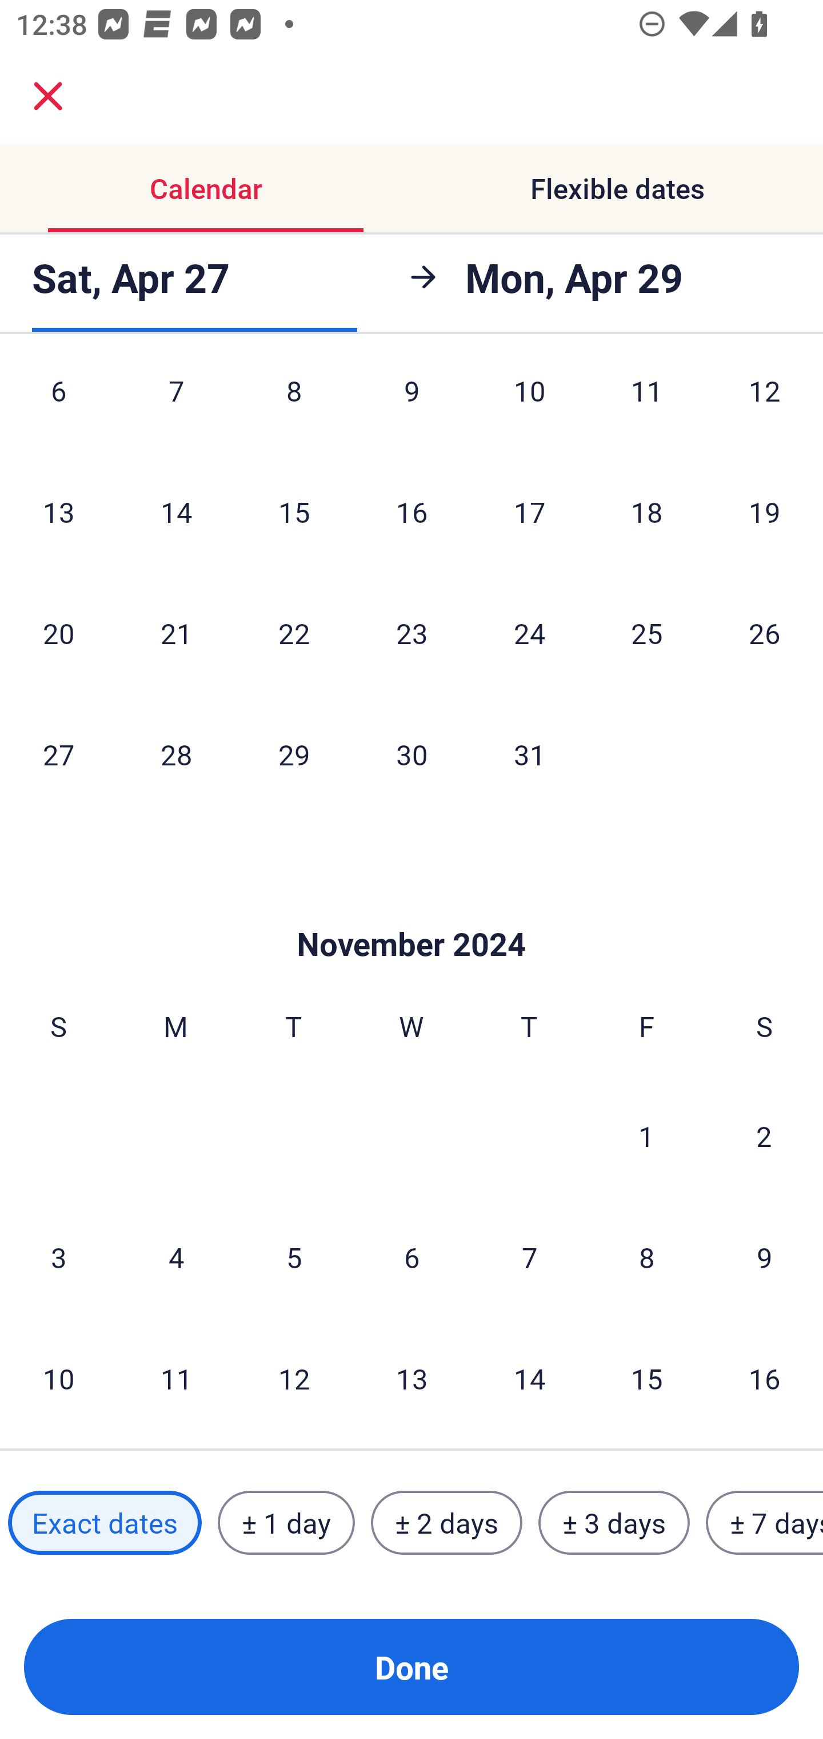  What do you see at coordinates (58, 1378) in the screenshot?
I see `10 Sunday, November 10, 2024` at bounding box center [58, 1378].